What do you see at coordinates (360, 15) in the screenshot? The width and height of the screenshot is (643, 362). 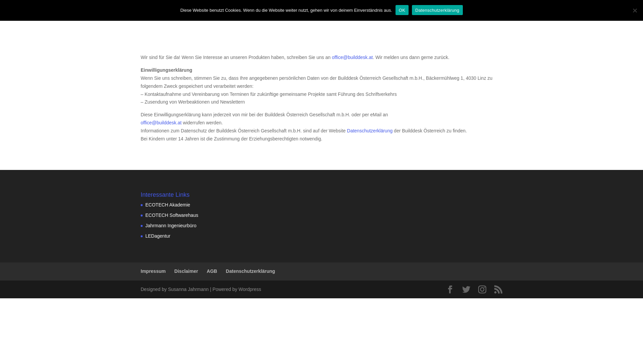 I see `Disclaimer` at bounding box center [360, 15].